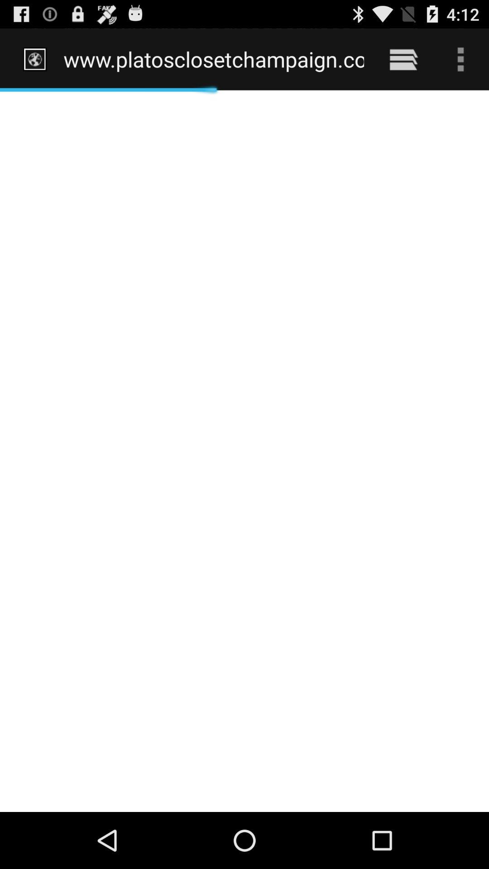  What do you see at coordinates (244, 451) in the screenshot?
I see `tap item below www.platosclosetchampaign.com icon` at bounding box center [244, 451].